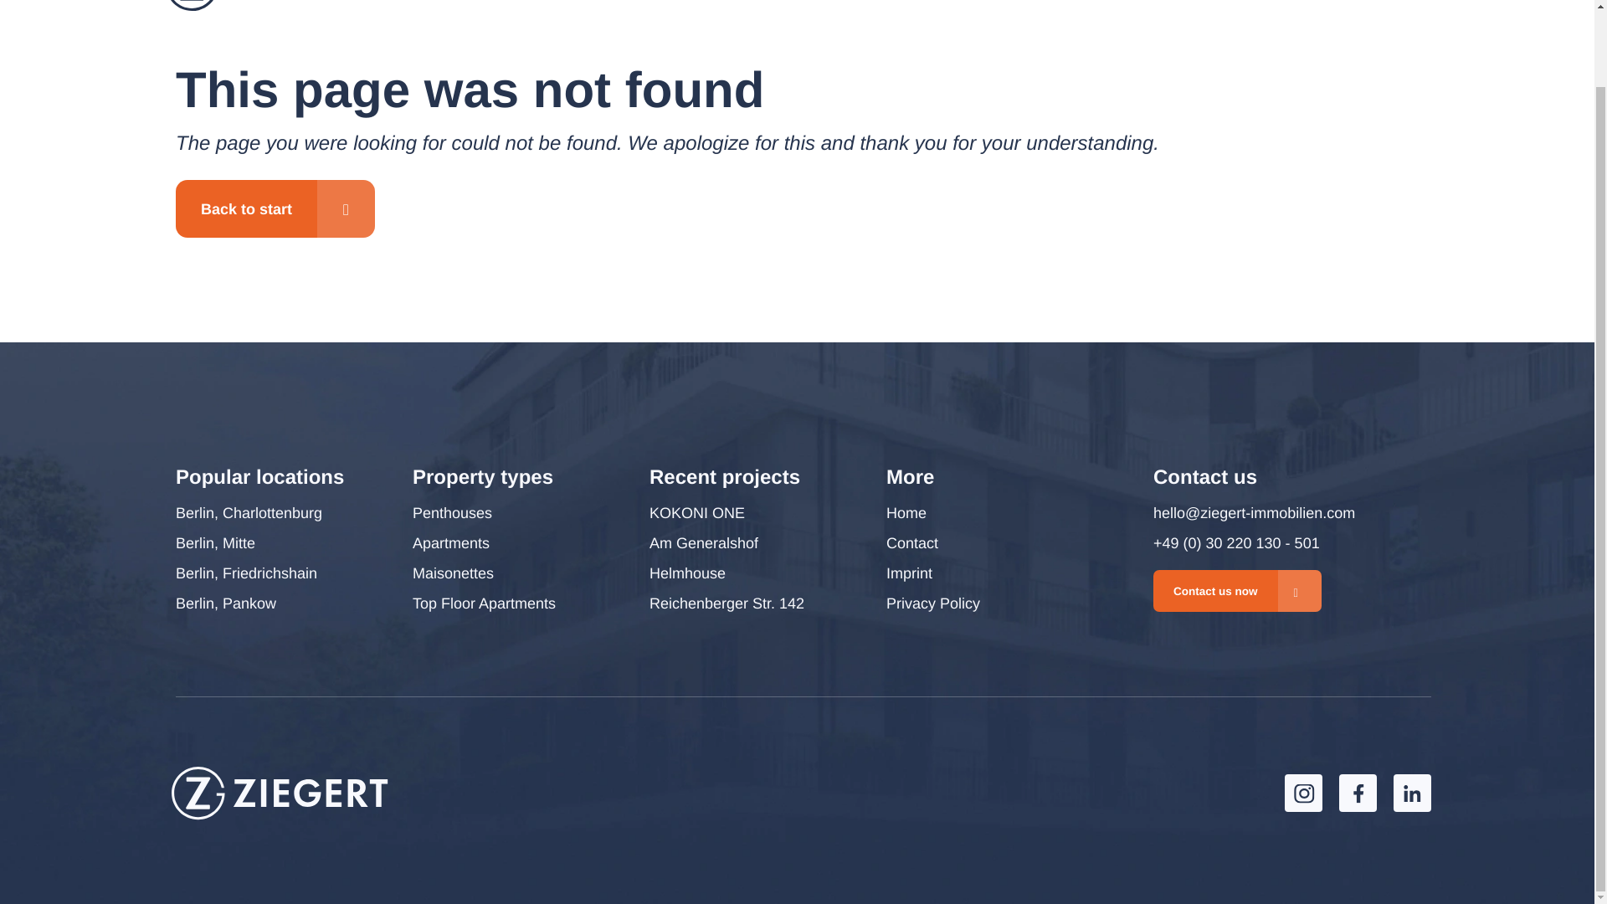  What do you see at coordinates (275, 208) in the screenshot?
I see `Back to start` at bounding box center [275, 208].